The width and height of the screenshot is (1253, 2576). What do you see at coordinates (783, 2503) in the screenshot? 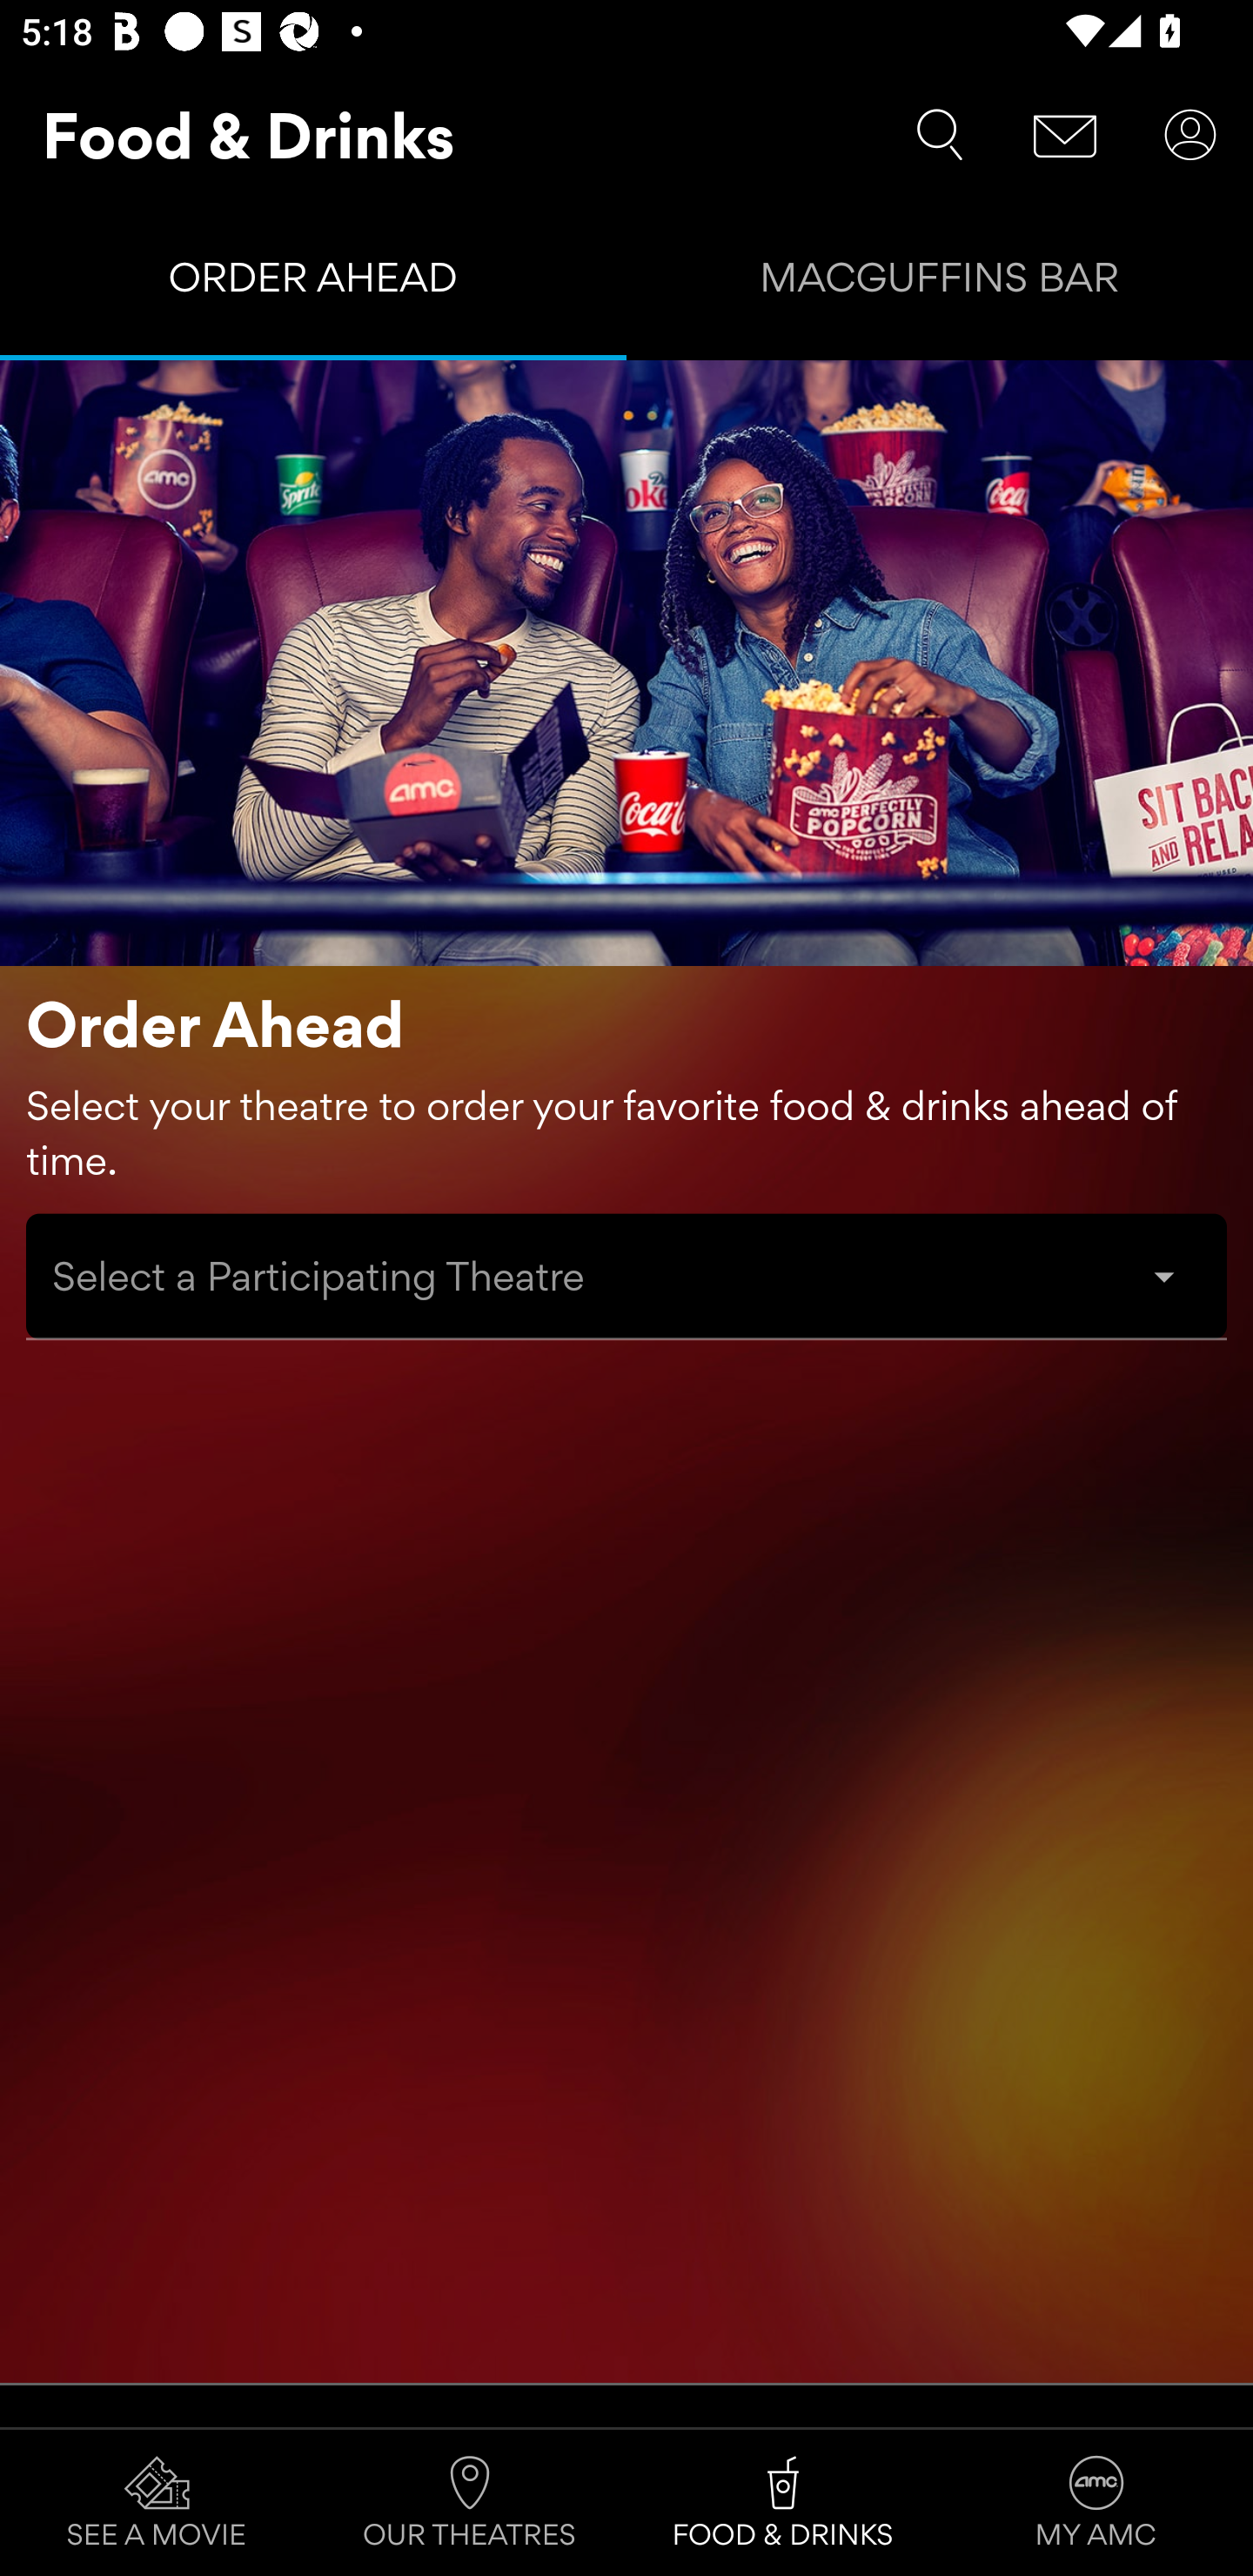
I see `FOOD & DRINKS
Tab 3 of 4` at bounding box center [783, 2503].